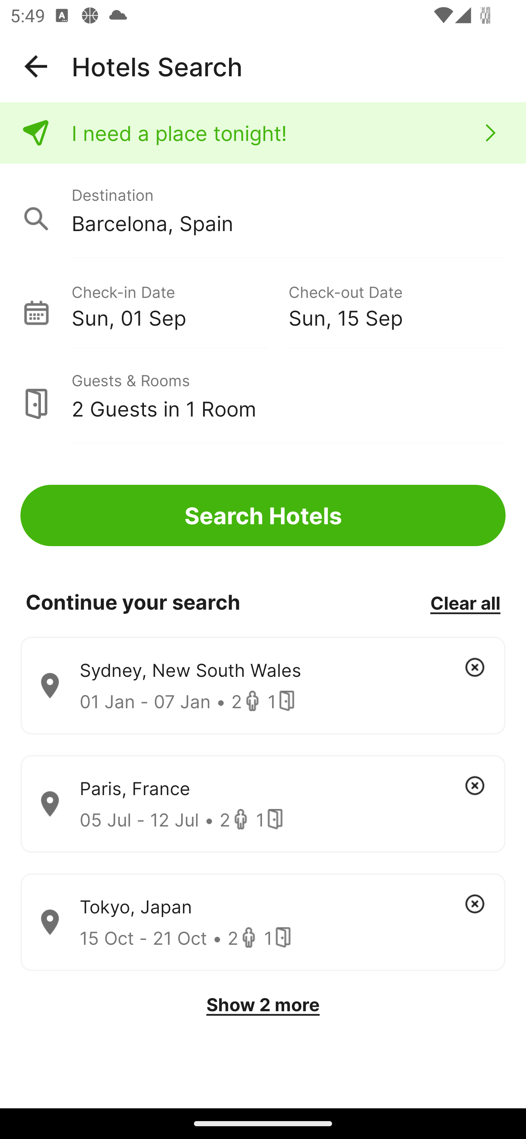  What do you see at coordinates (397, 304) in the screenshot?
I see `Check-out Date Sun, 15 Sep` at bounding box center [397, 304].